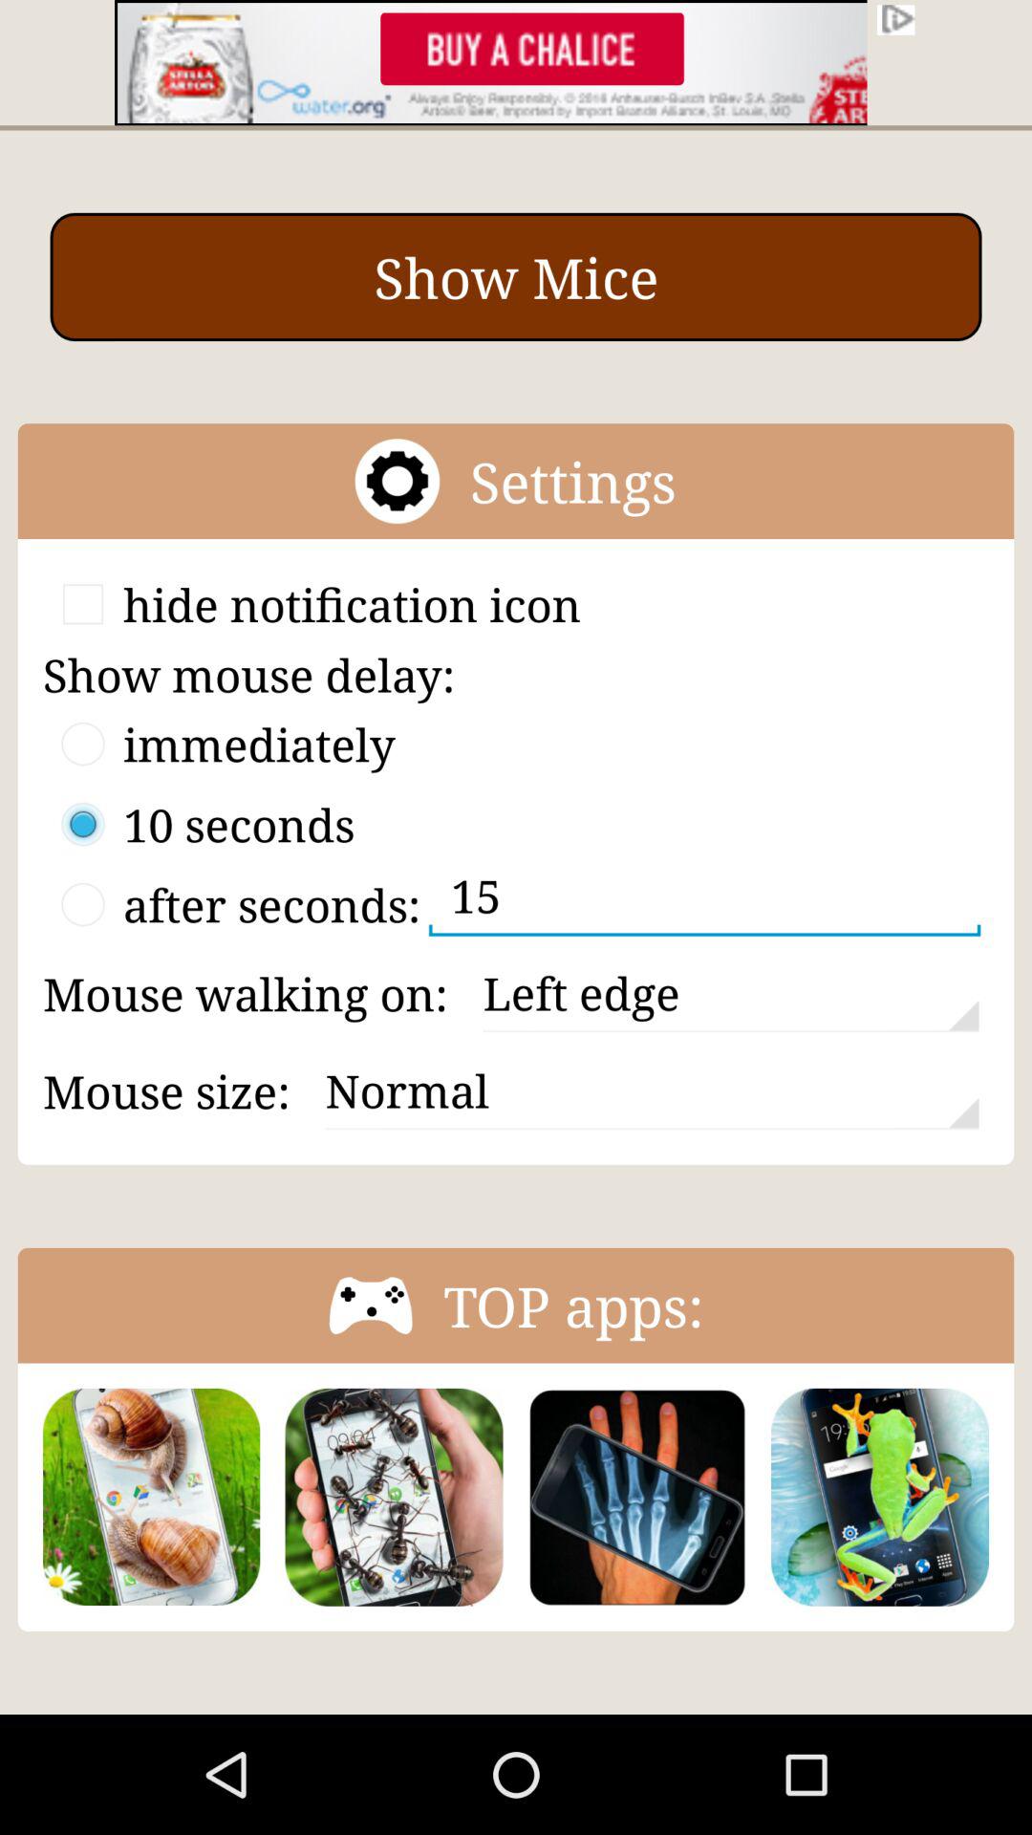  Describe the element at coordinates (636, 1497) in the screenshot. I see `app image` at that location.